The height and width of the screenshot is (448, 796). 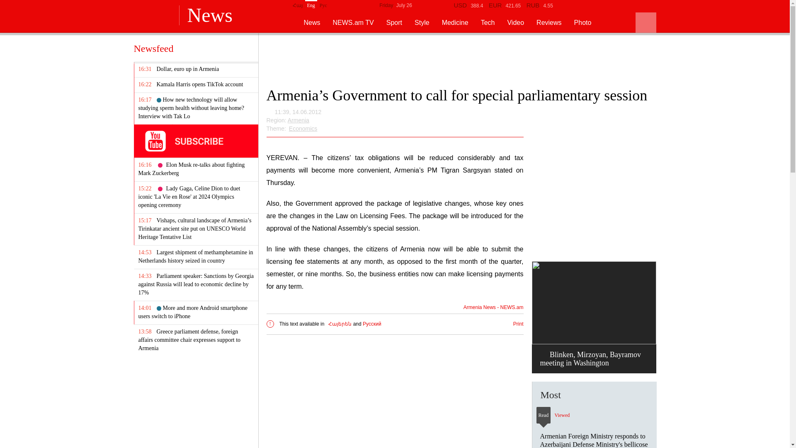 I want to click on Medicine, so click(x=455, y=22).